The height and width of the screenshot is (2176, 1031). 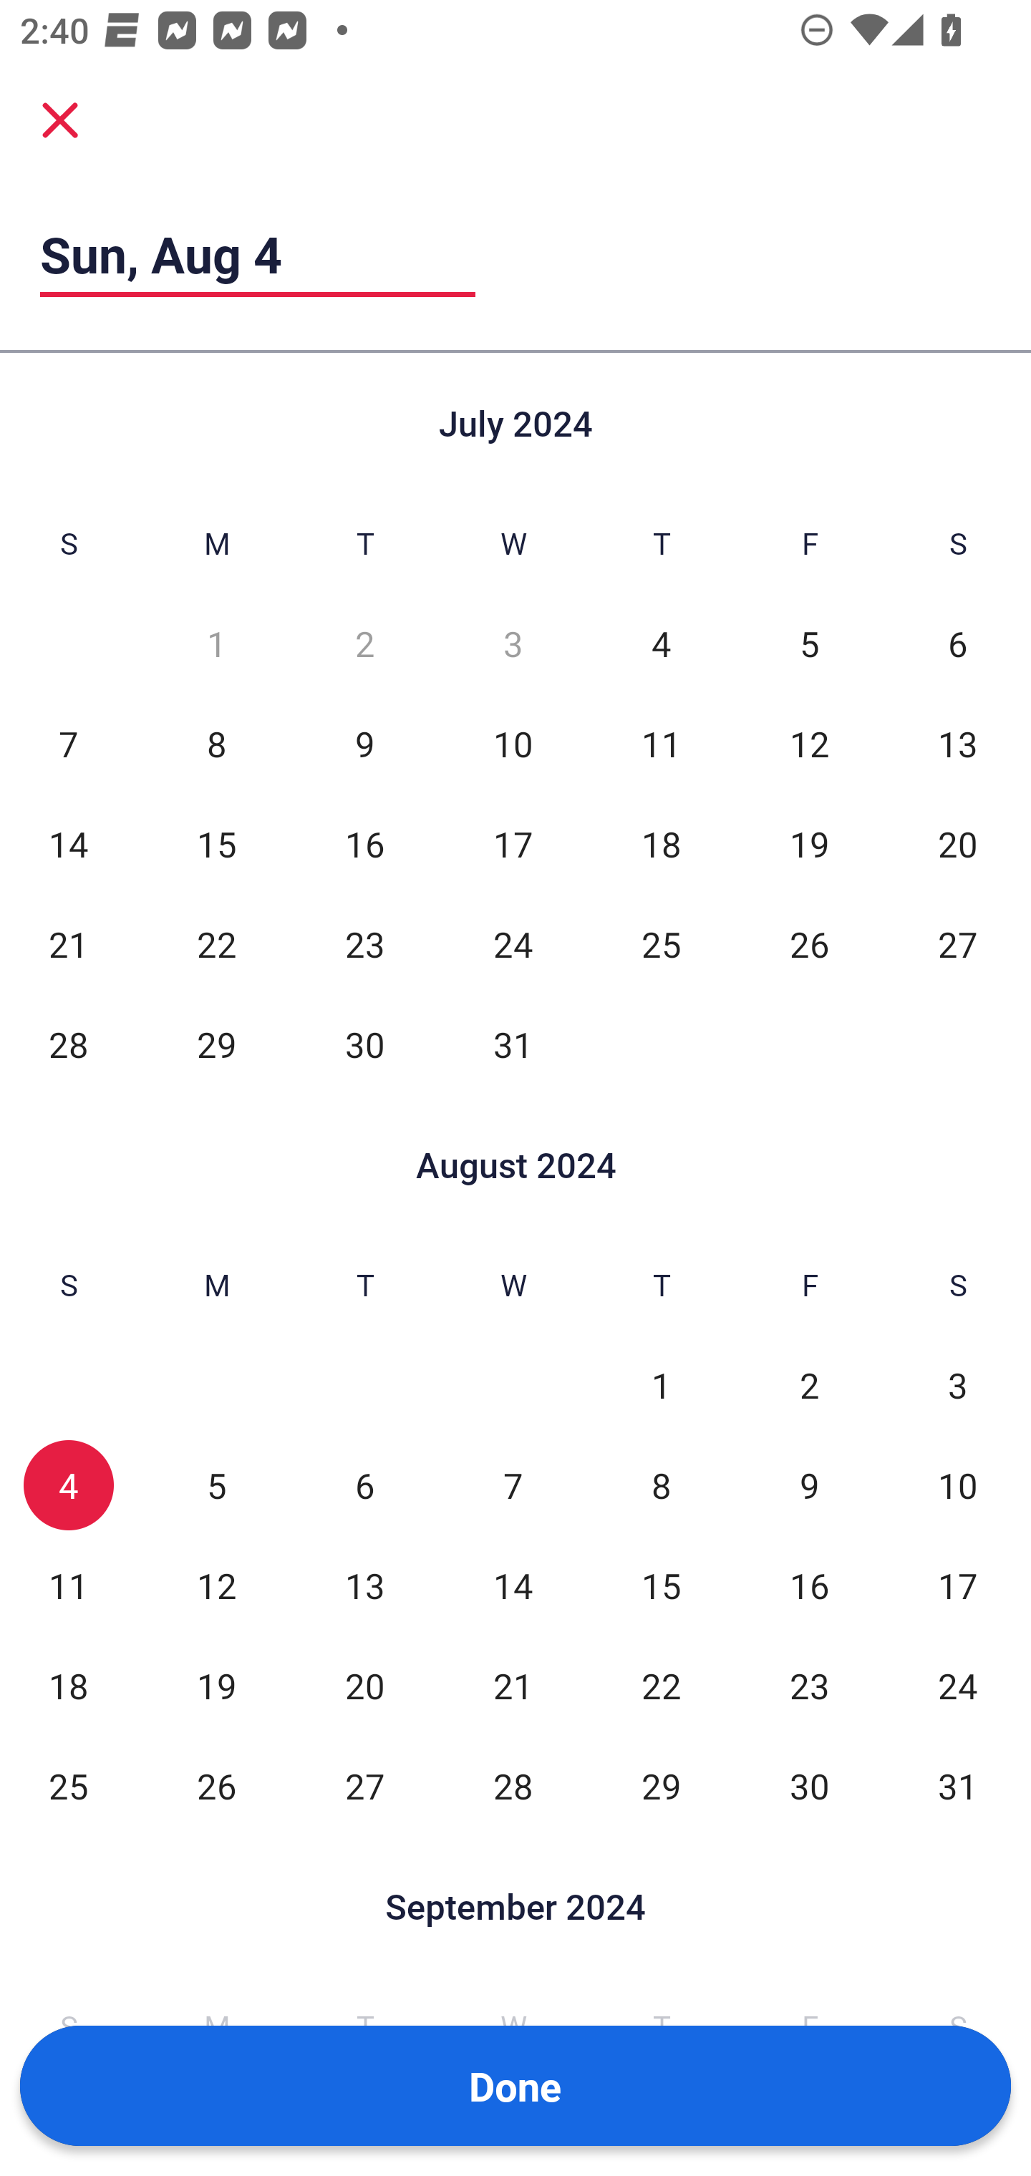 I want to click on 2 Fri, Aug 2, Not Selected, so click(x=809, y=1384).